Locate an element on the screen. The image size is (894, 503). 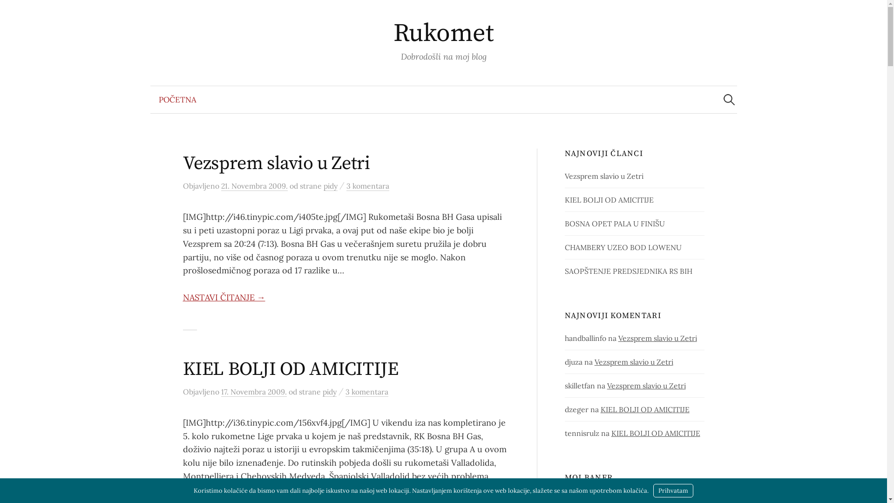
Vezsprem slavio u Zetri is located at coordinates (276, 163).